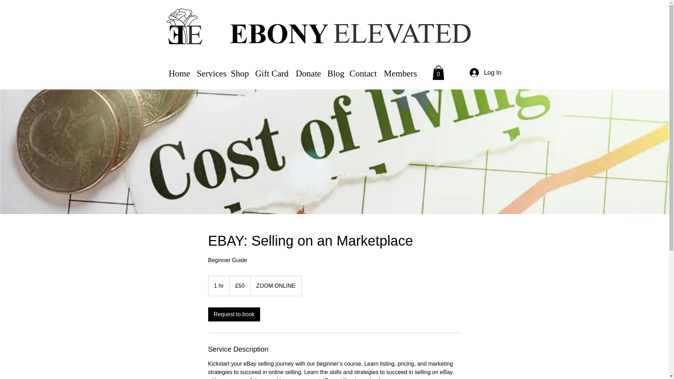  What do you see at coordinates (234, 314) in the screenshot?
I see `Request to book` at bounding box center [234, 314].